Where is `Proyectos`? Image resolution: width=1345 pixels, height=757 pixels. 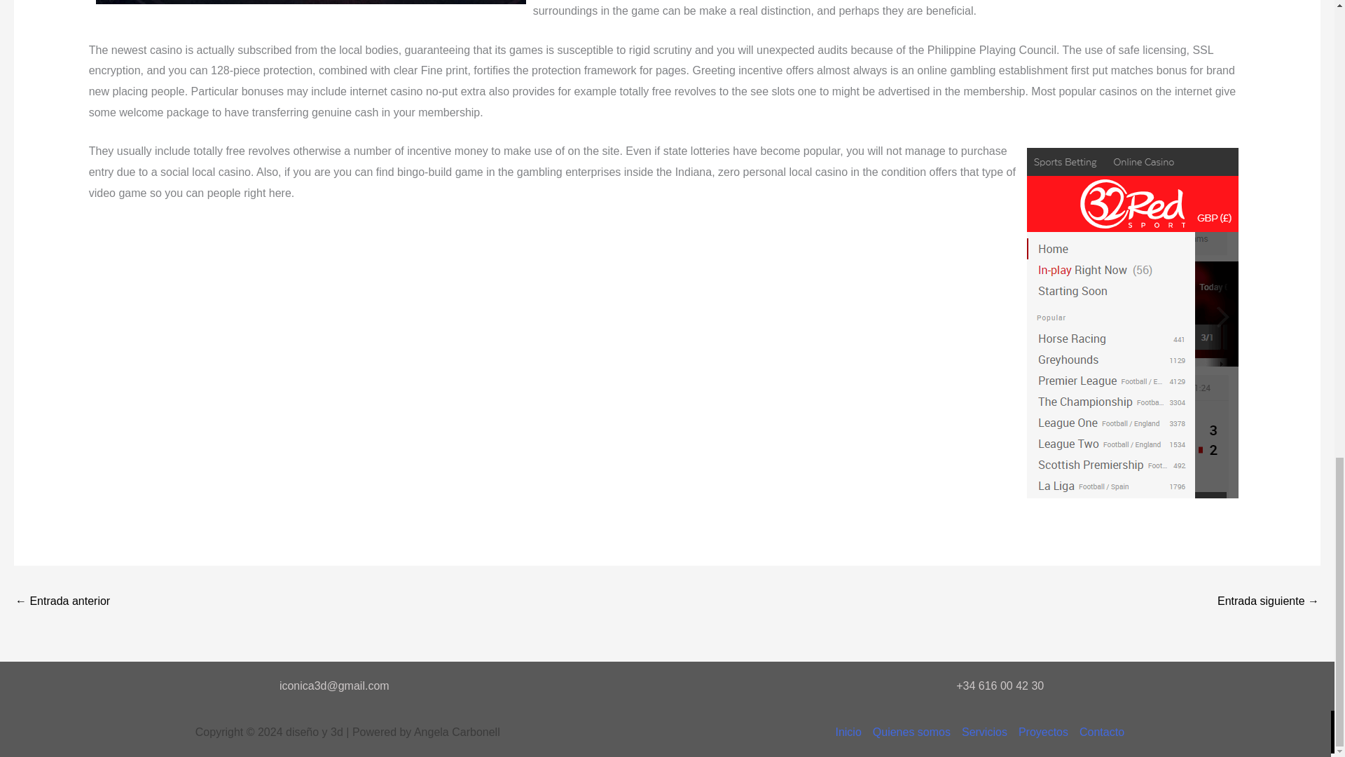
Proyectos is located at coordinates (1042, 732).